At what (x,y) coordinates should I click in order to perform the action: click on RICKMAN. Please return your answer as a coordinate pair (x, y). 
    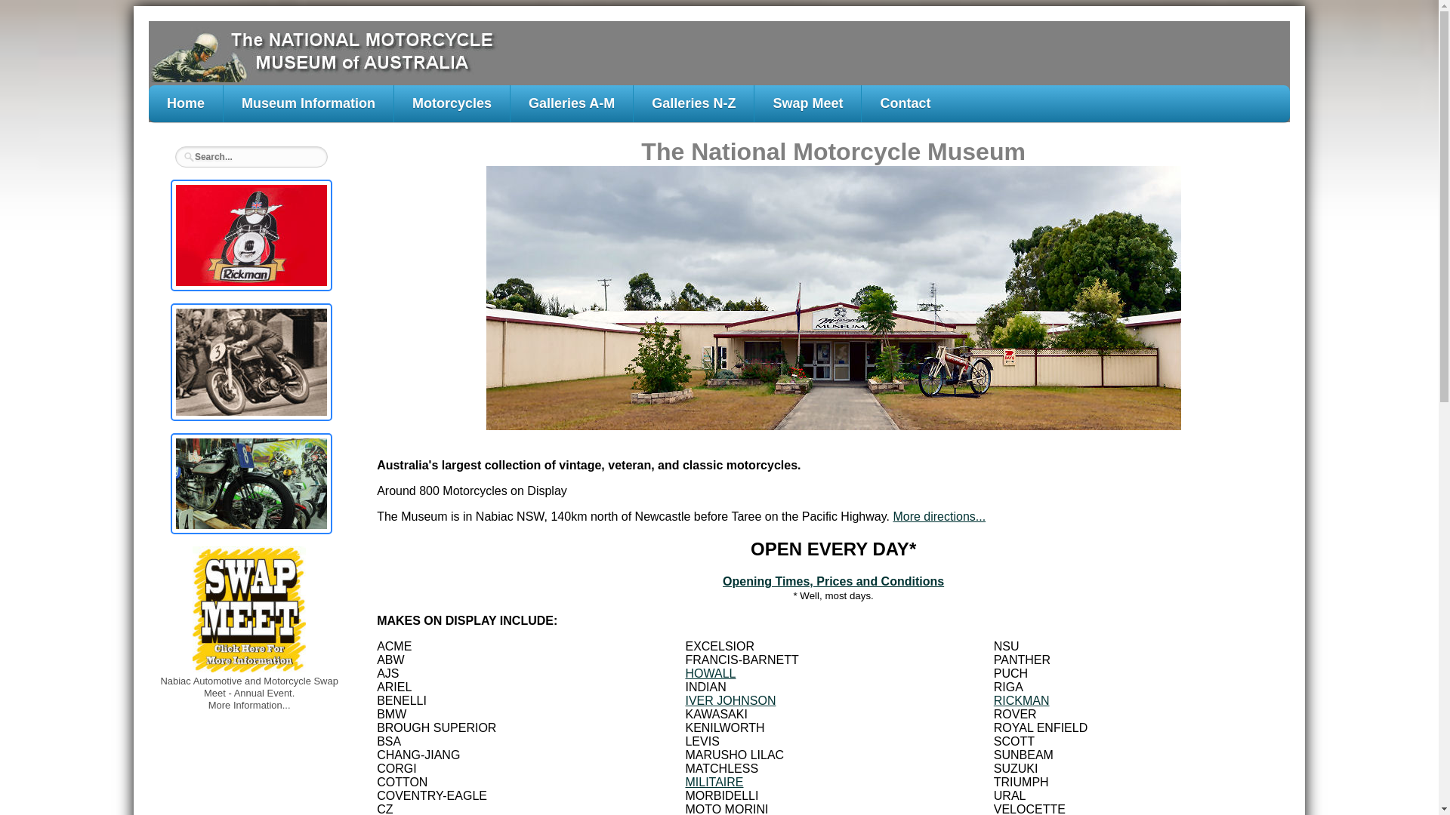
    Looking at the image, I should click on (1022, 700).